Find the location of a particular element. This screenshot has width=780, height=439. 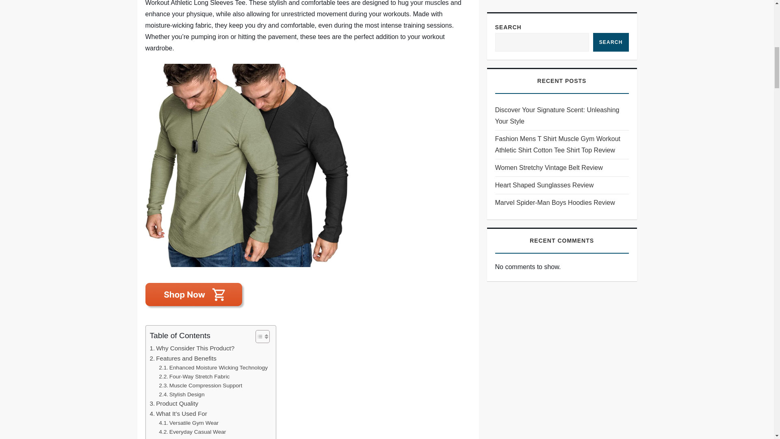

Product Quality is located at coordinates (174, 403).